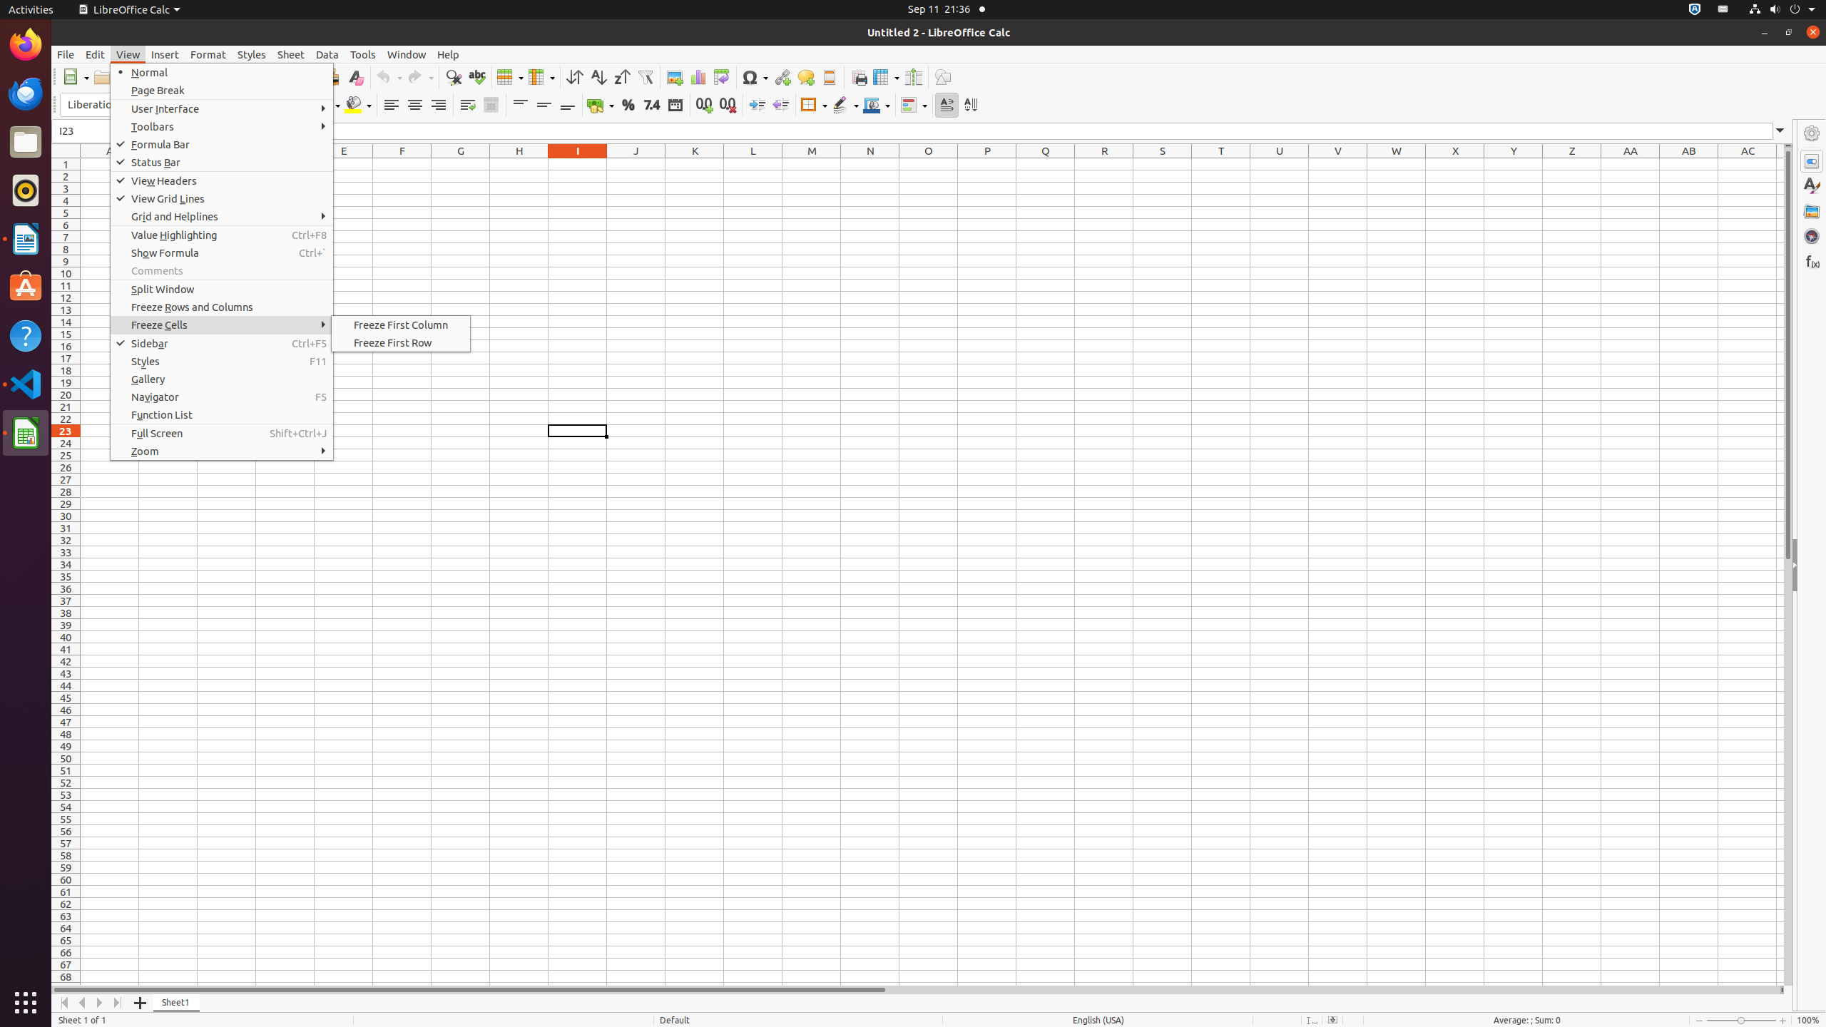 Image resolution: width=1826 pixels, height=1027 pixels. What do you see at coordinates (222, 235) in the screenshot?
I see `Value Highlighting` at bounding box center [222, 235].